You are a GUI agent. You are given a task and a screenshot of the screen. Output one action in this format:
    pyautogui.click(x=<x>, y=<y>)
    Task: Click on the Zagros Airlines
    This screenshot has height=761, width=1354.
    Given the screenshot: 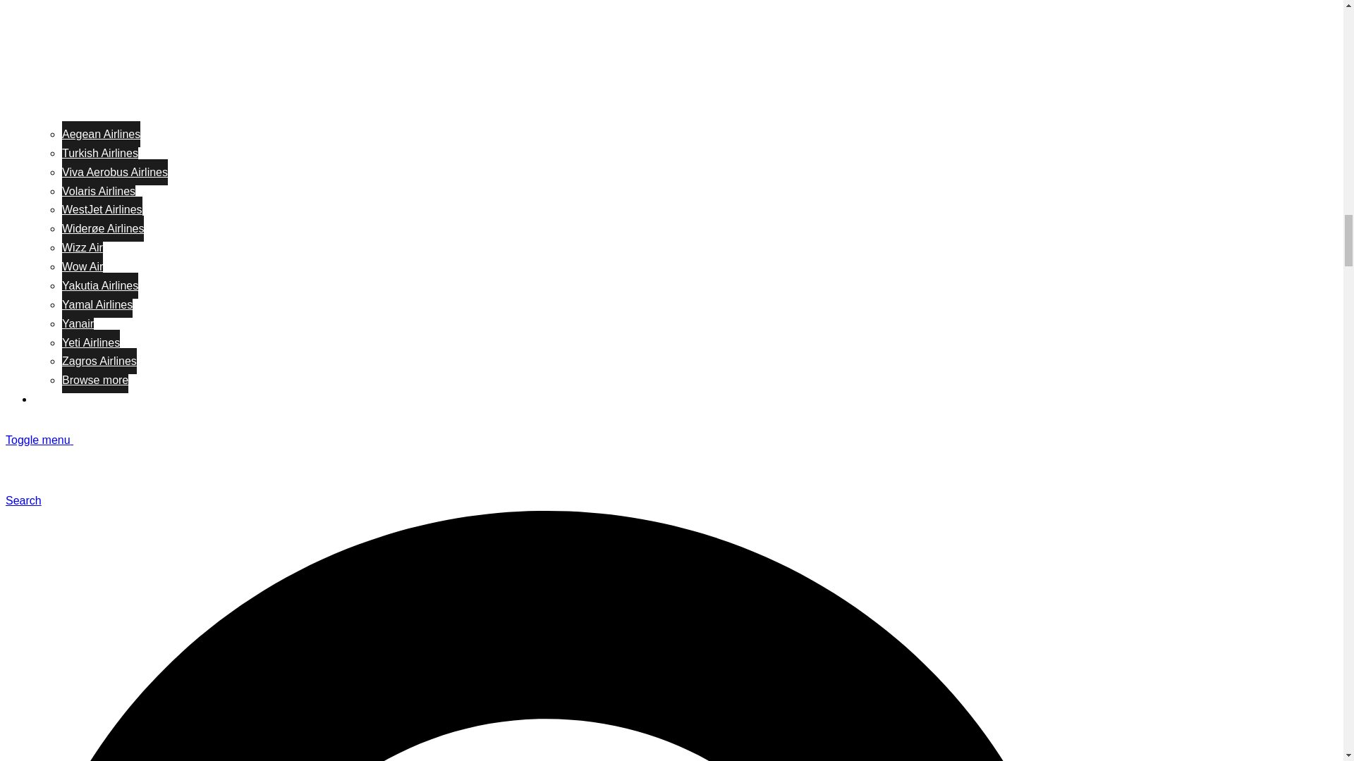 What is the action you would take?
    pyautogui.click(x=99, y=361)
    